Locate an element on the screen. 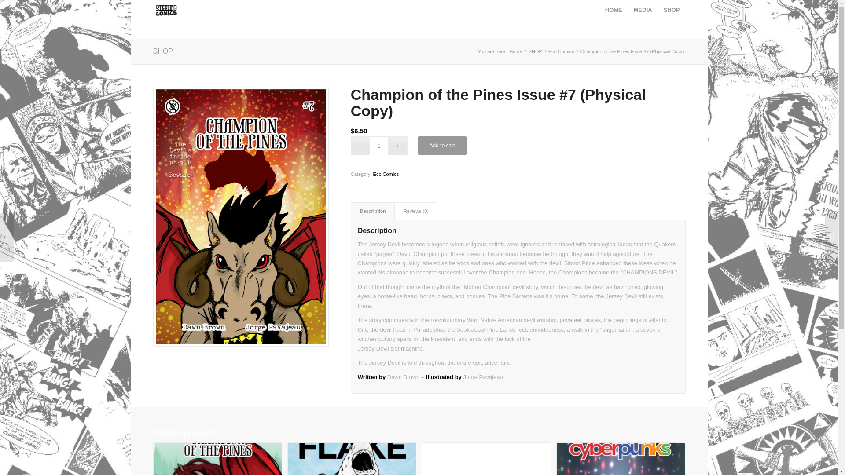  Qty is located at coordinates (379, 146).